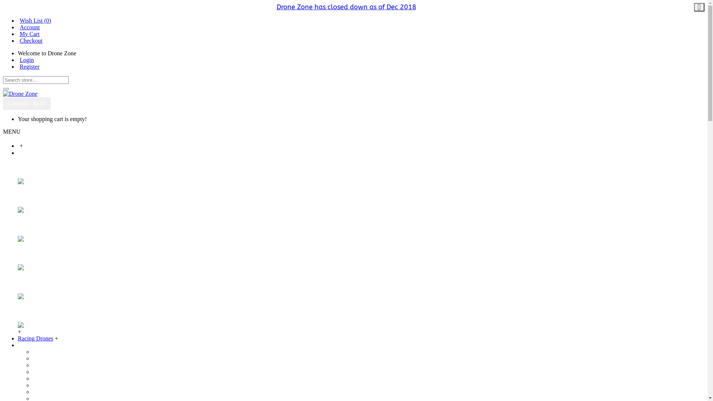  Describe the element at coordinates (31, 310) in the screenshot. I see `Inspire 2` at that location.